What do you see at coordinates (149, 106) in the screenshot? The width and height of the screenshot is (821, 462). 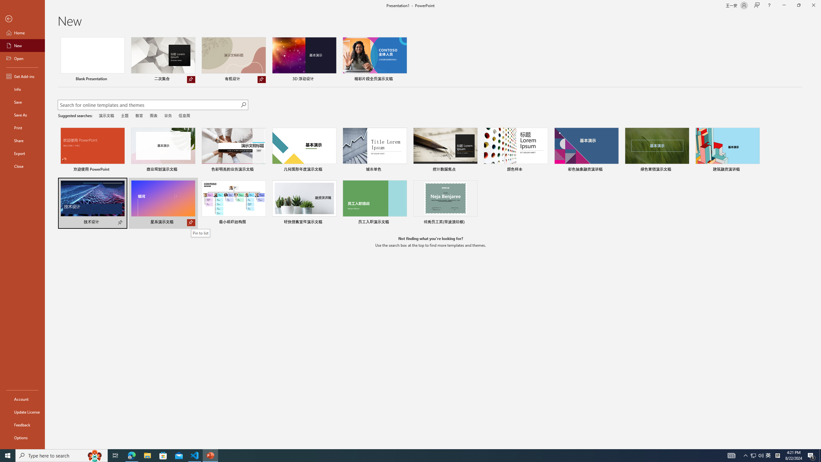 I see `Search for online templates and themes` at bounding box center [149, 106].